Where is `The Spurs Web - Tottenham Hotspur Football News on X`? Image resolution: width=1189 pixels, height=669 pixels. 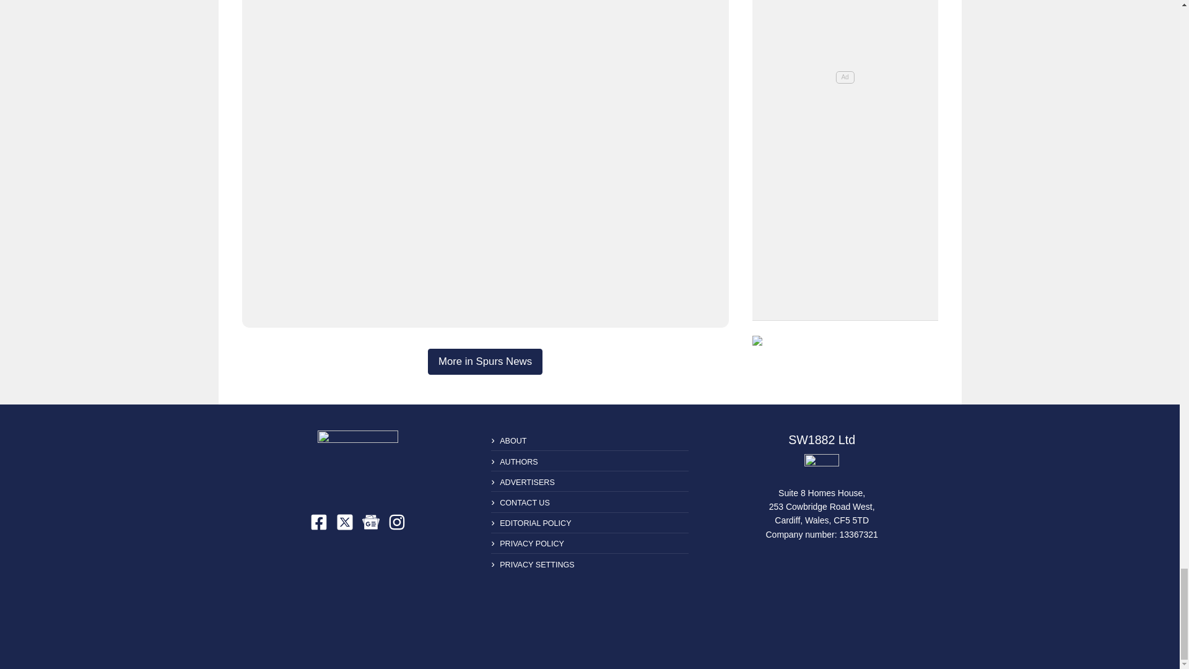 The Spurs Web - Tottenham Hotspur Football News on X is located at coordinates (344, 522).